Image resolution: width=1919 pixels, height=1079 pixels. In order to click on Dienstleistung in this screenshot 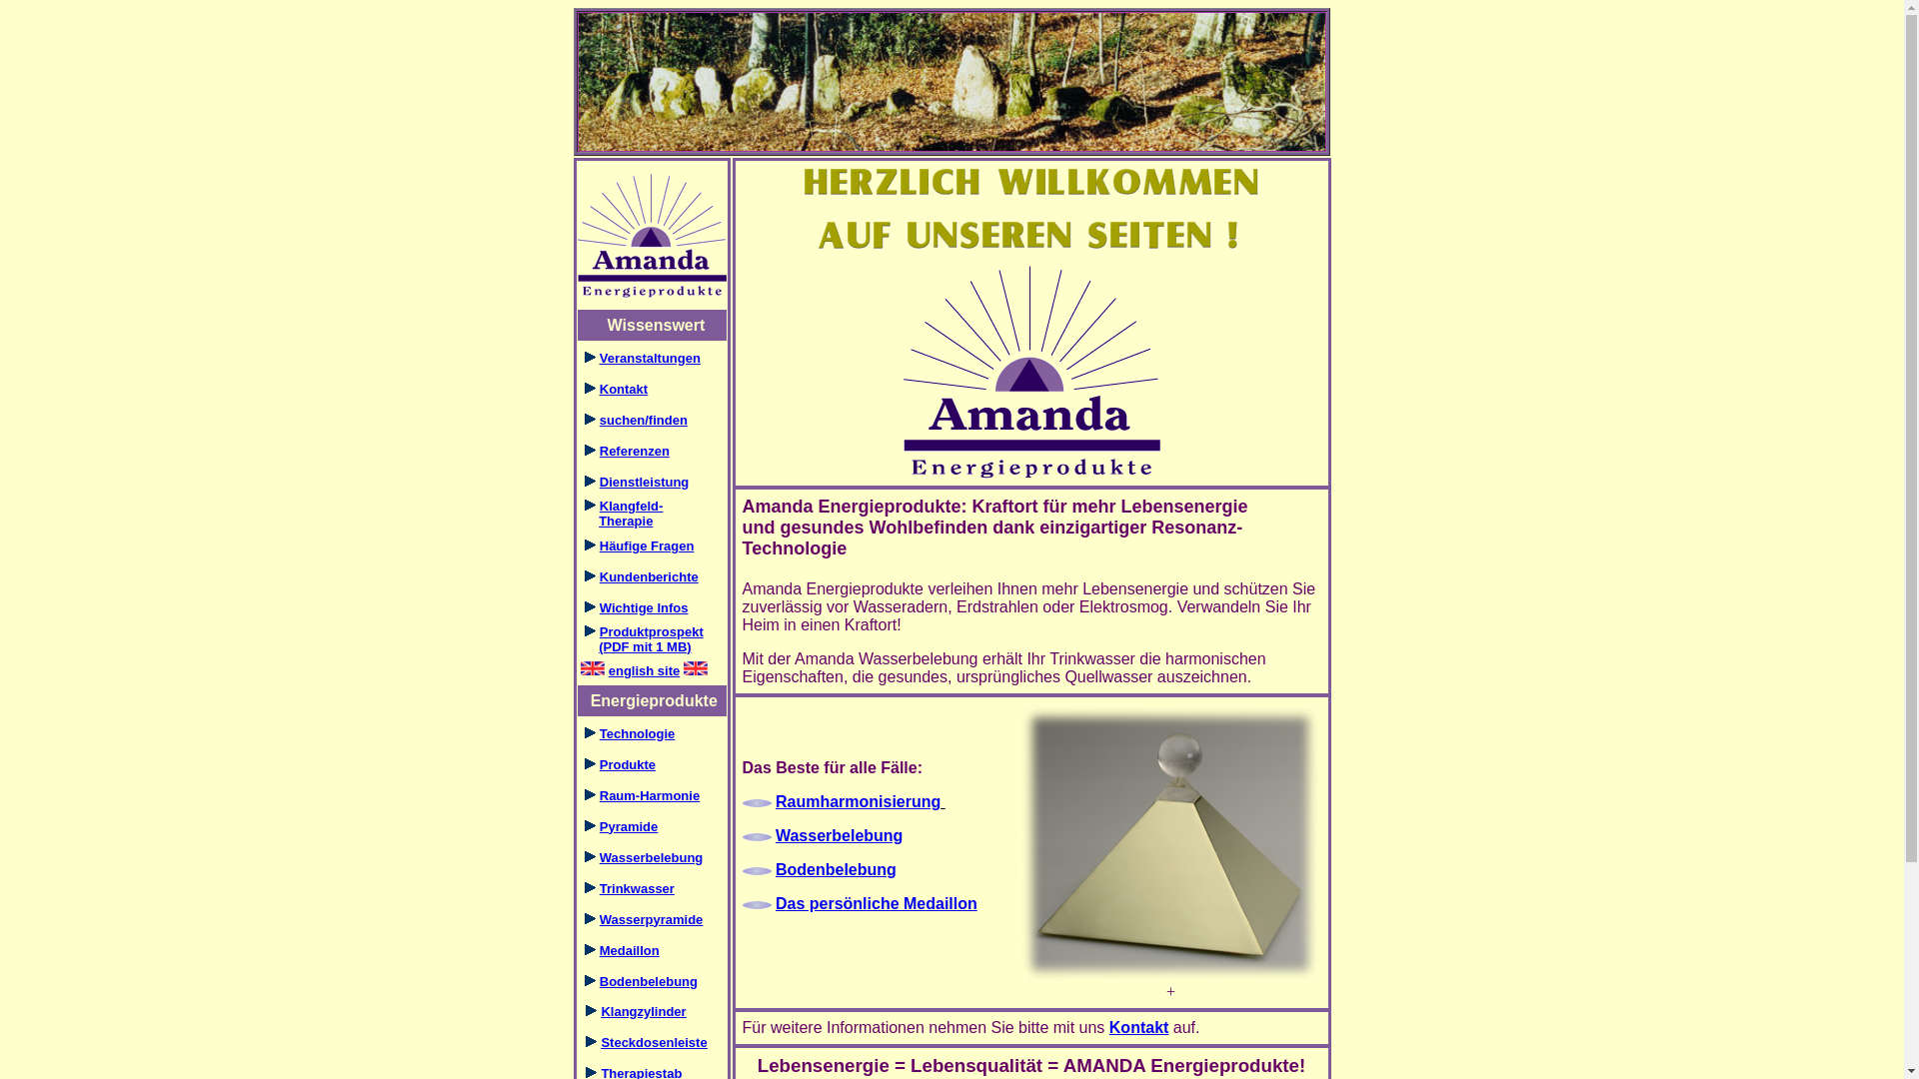, I will do `click(645, 482)`.